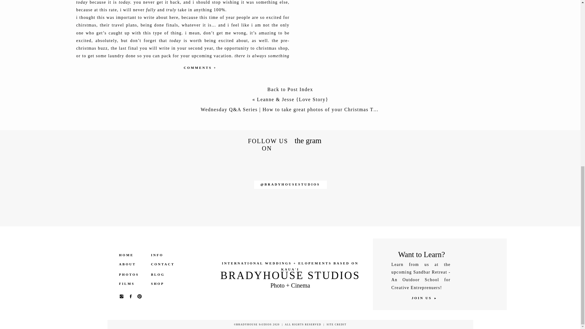 The height and width of the screenshot is (329, 585). Describe the element at coordinates (161, 255) in the screenshot. I see `INFO` at that location.